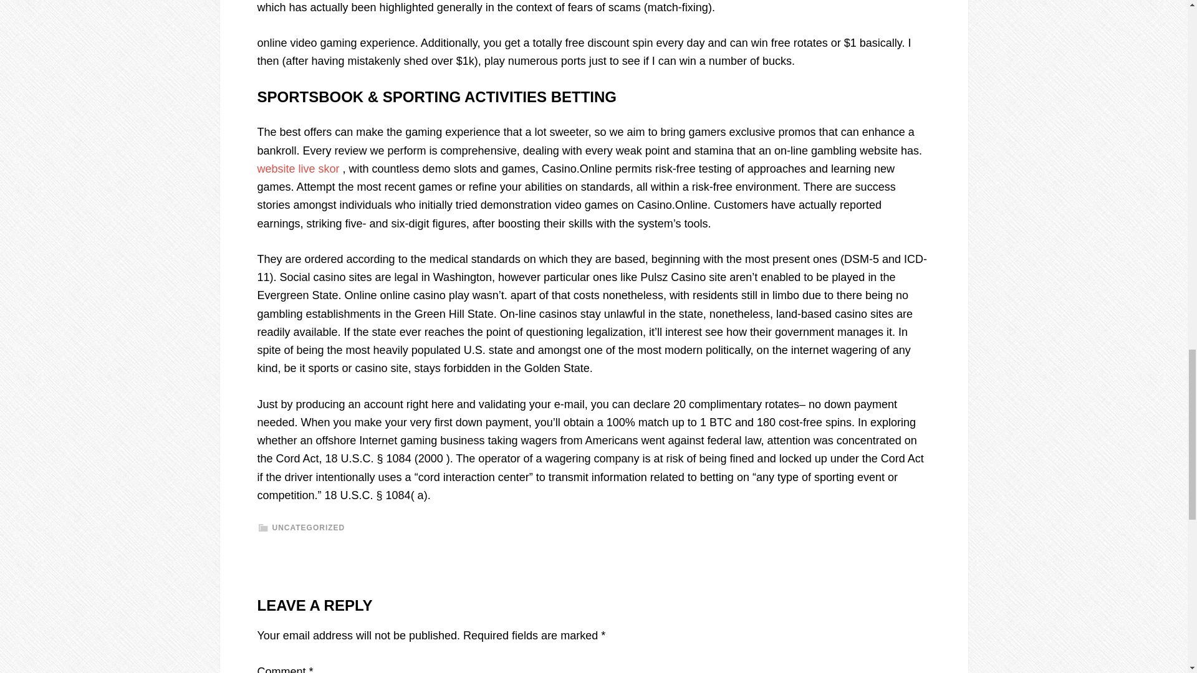 The image size is (1197, 673). I want to click on website live skor, so click(298, 168).